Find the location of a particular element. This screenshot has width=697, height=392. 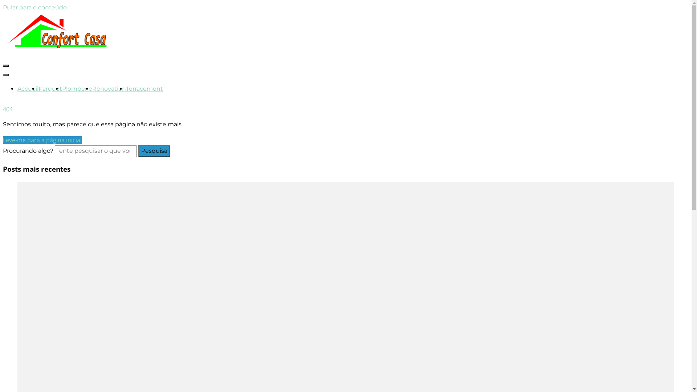

Pesquisa is located at coordinates (154, 151).